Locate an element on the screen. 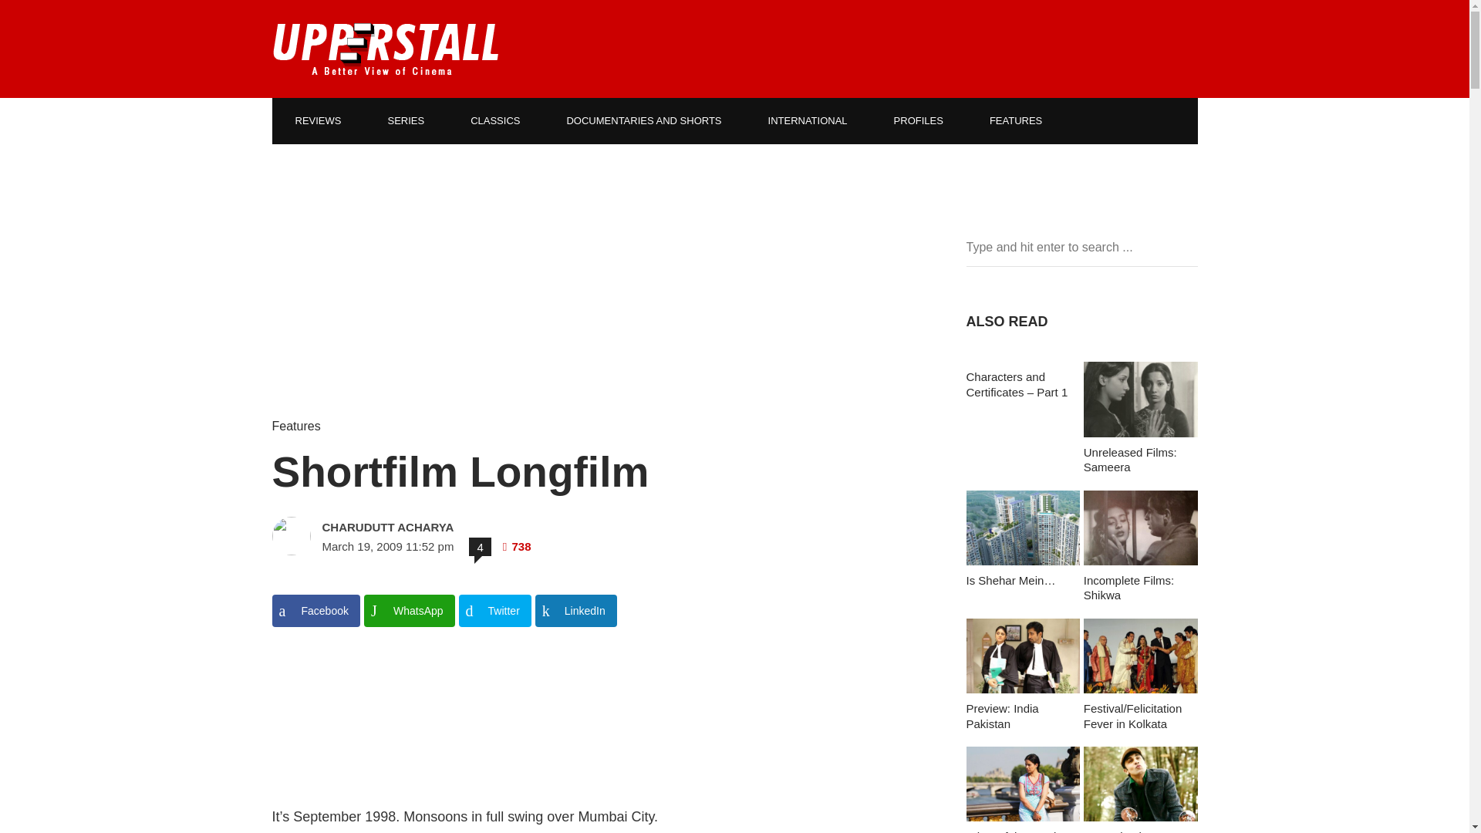 This screenshot has height=833, width=1481. Type and hit enter to search ... is located at coordinates (1081, 248).